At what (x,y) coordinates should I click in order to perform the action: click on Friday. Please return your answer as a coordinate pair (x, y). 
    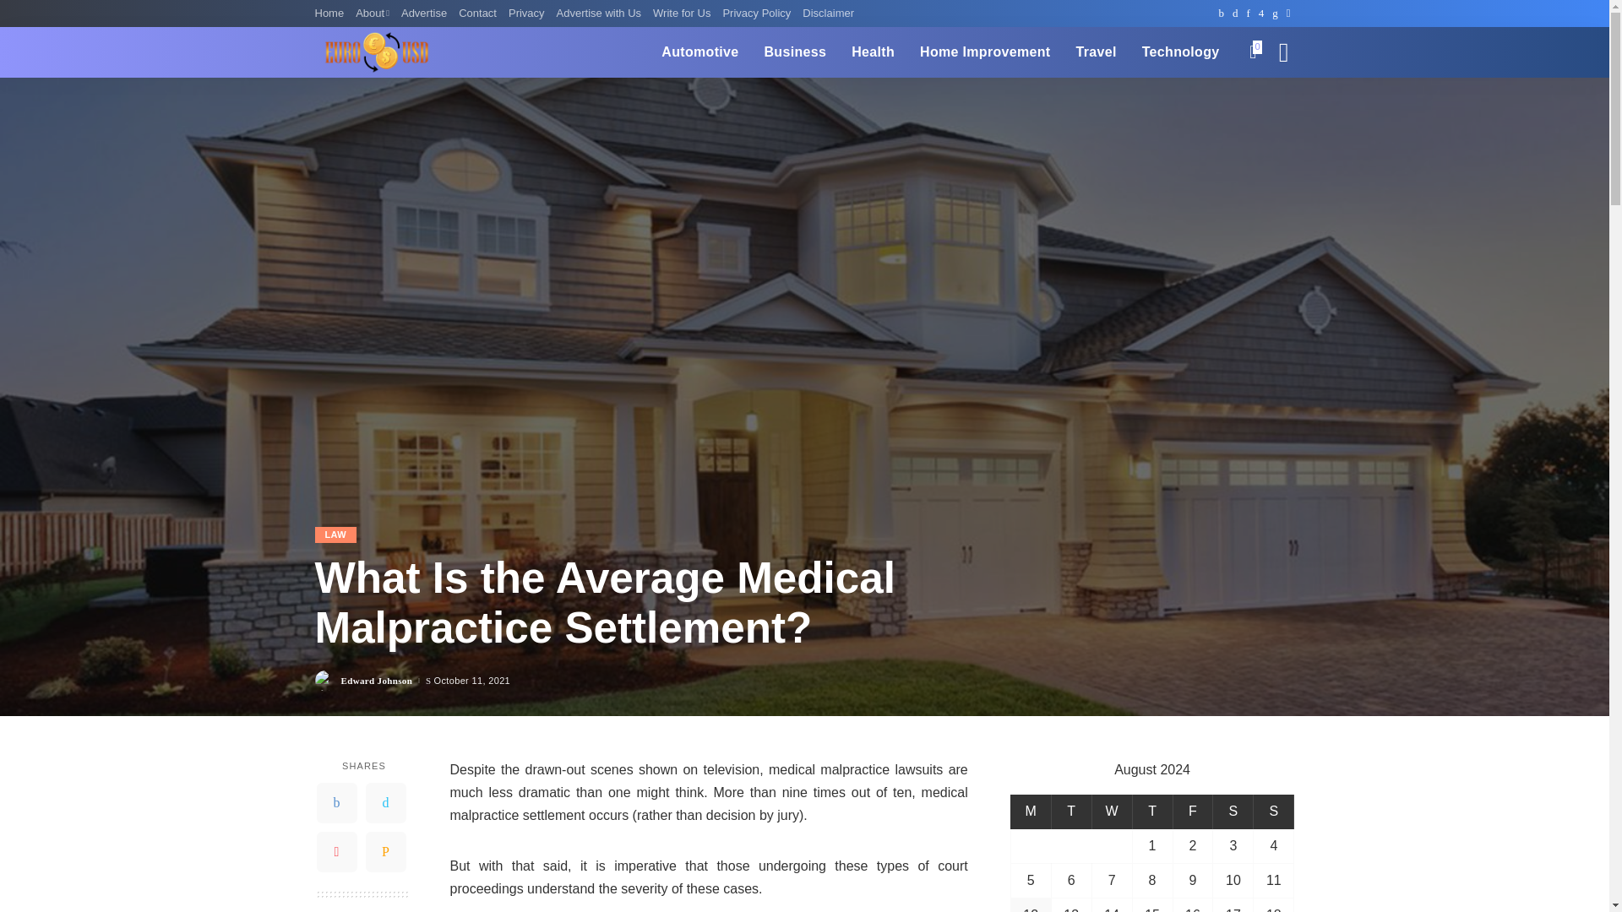
    Looking at the image, I should click on (1193, 811).